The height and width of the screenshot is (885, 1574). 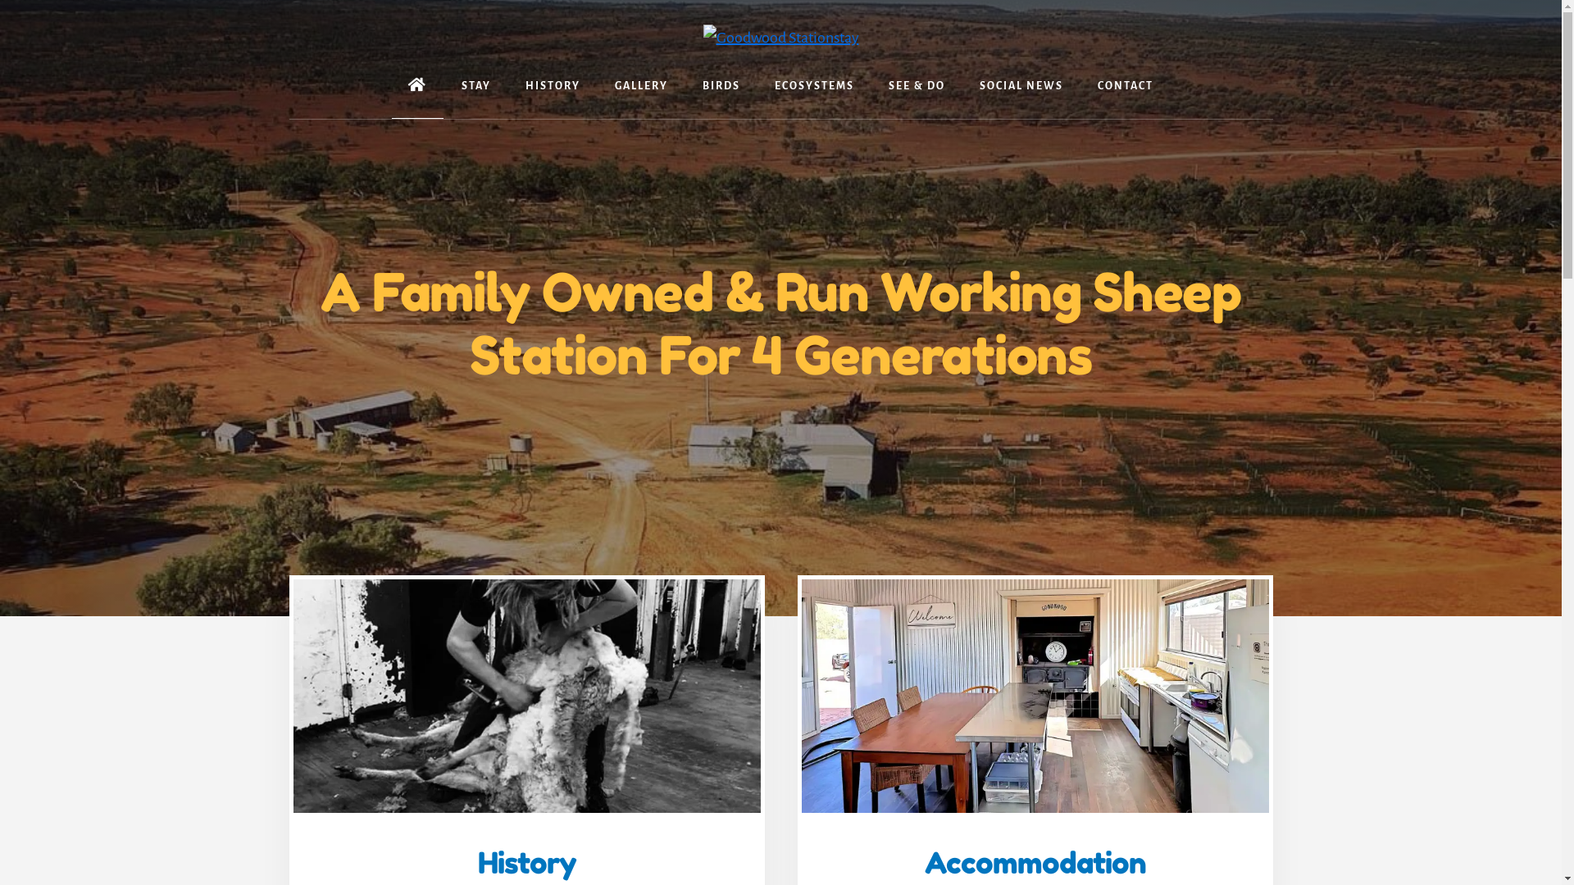 What do you see at coordinates (721, 87) in the screenshot?
I see `BIRDS` at bounding box center [721, 87].